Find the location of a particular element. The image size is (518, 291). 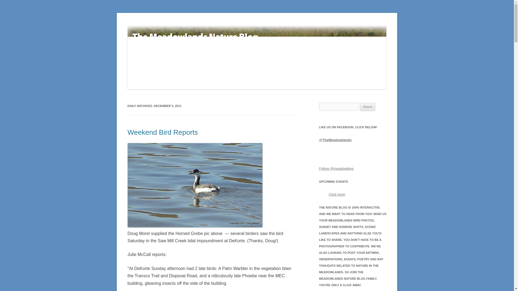

Weekend Bird Reports is located at coordinates (162, 132).